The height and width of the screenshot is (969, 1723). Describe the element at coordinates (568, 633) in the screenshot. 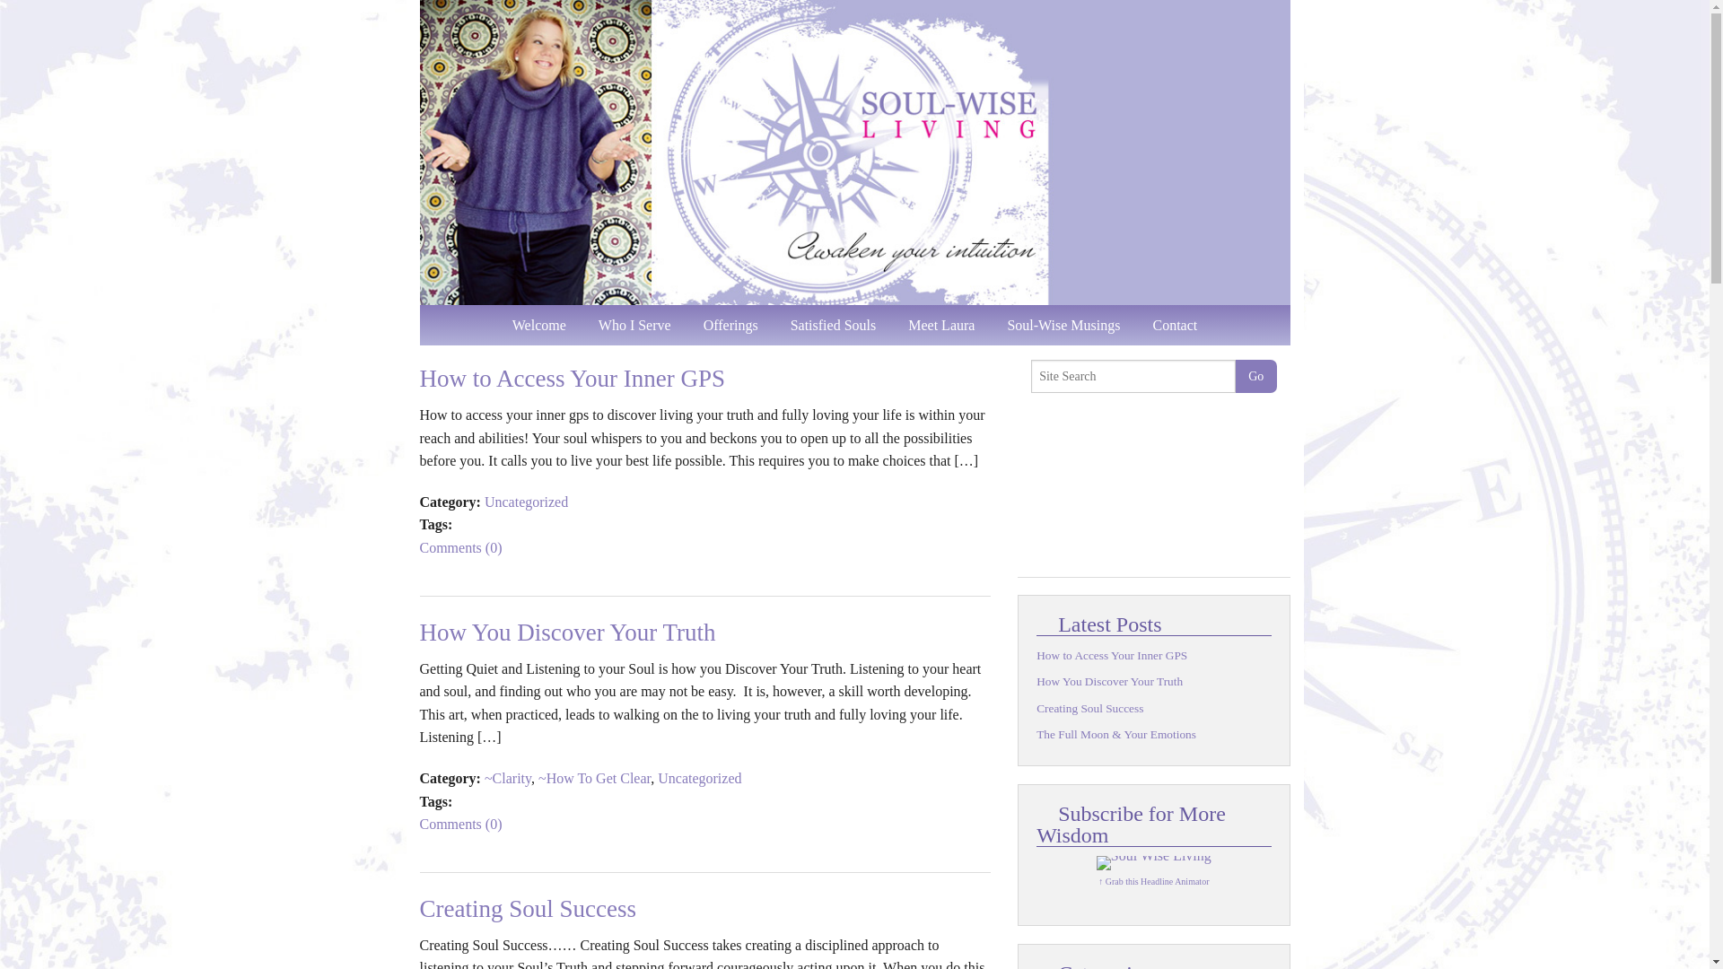

I see `How You Discover Your Truth` at that location.